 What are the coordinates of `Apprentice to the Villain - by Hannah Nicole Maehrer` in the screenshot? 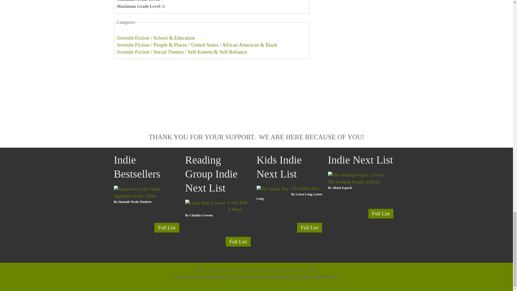 It's located at (135, 196).